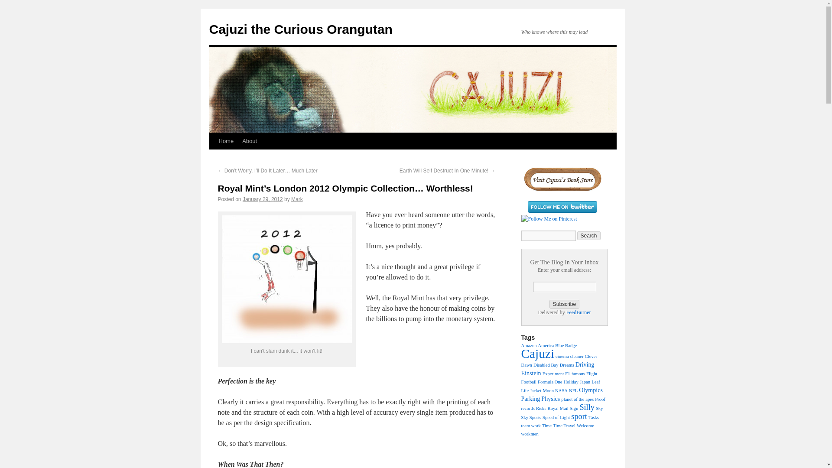 Image resolution: width=832 pixels, height=468 pixels. Describe the element at coordinates (589, 236) in the screenshot. I see `Search` at that location.